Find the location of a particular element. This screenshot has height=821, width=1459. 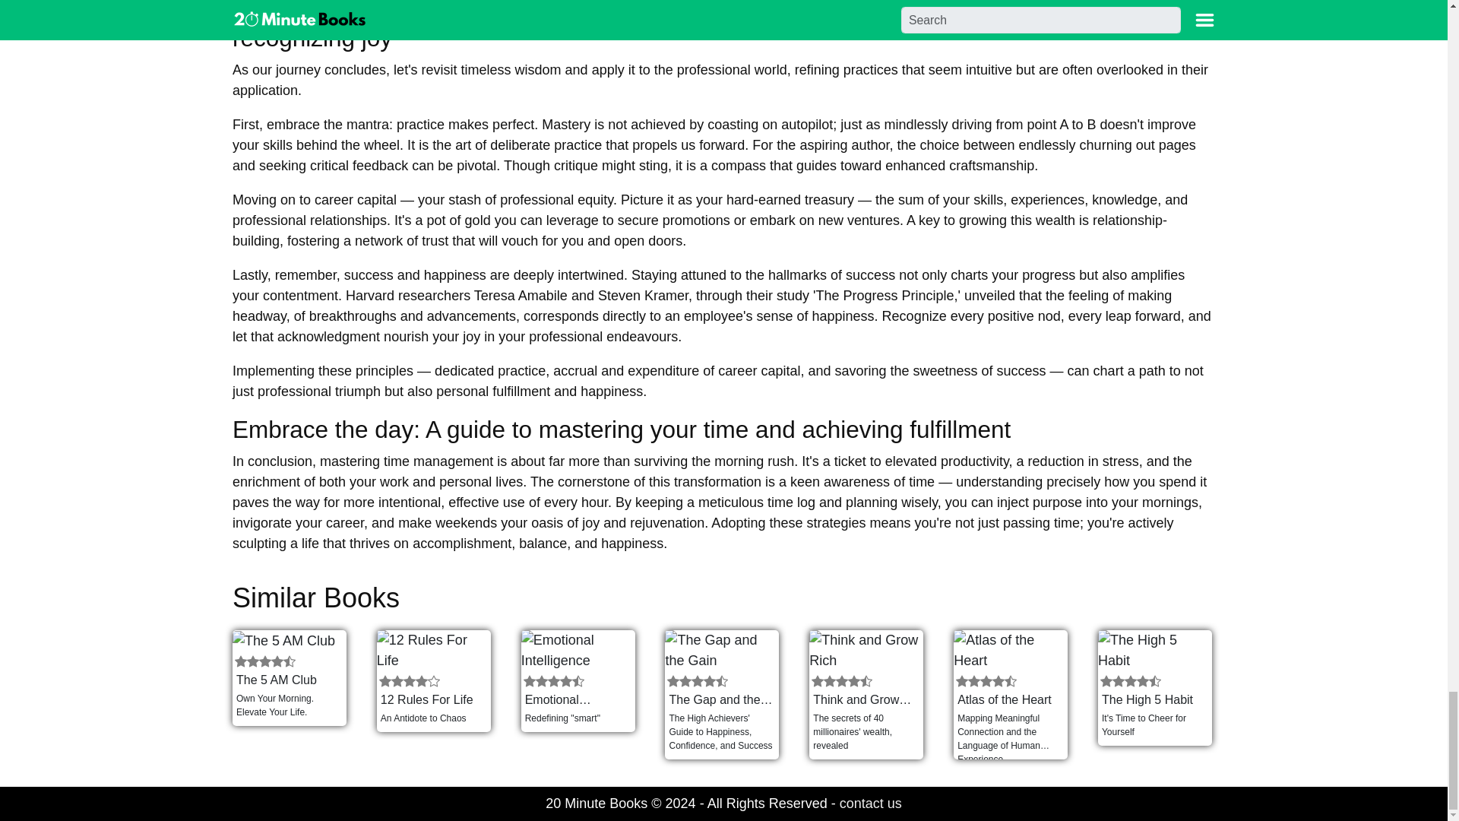

Redefining "smart" is located at coordinates (578, 721).